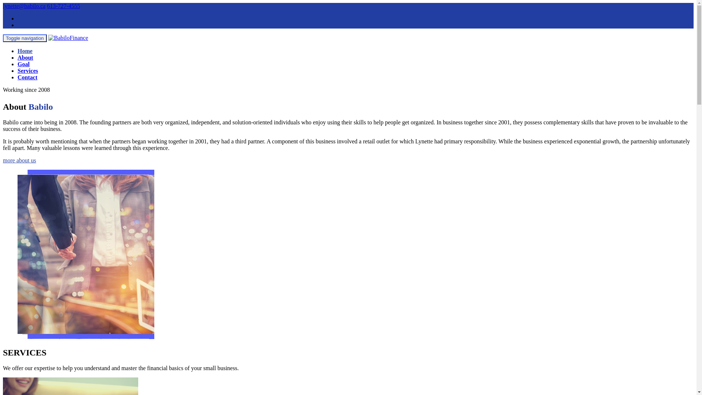 The image size is (702, 395). I want to click on Contact, so click(27, 78).